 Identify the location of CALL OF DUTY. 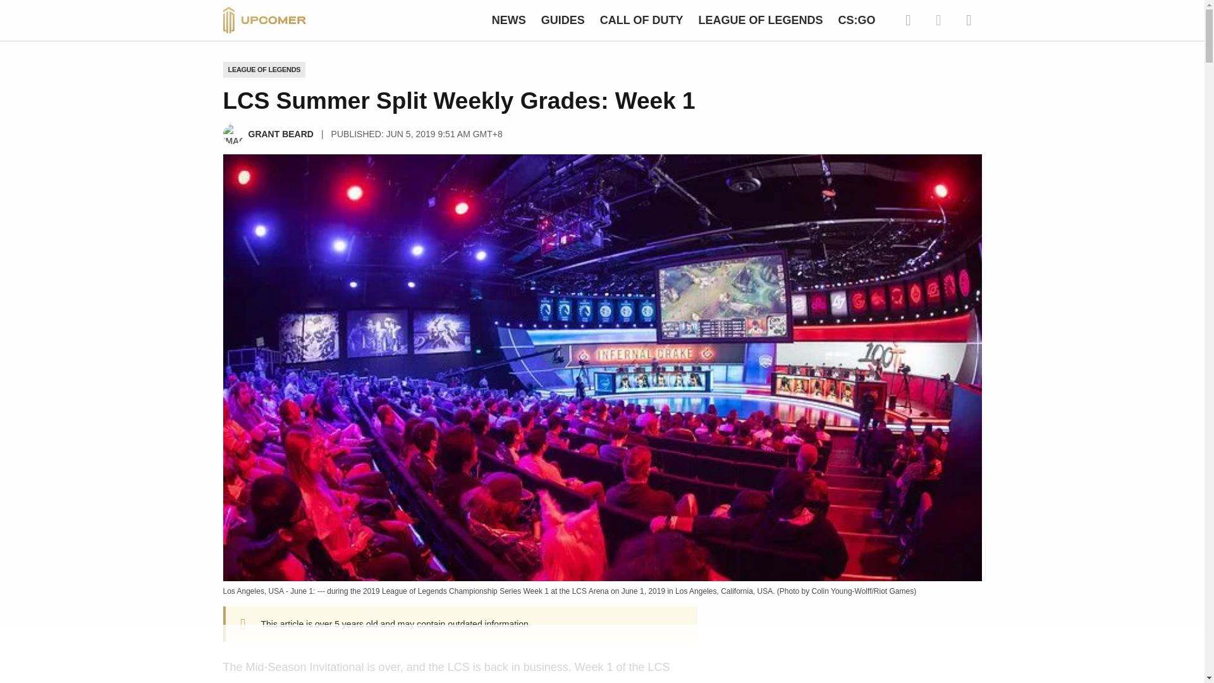
(641, 20).